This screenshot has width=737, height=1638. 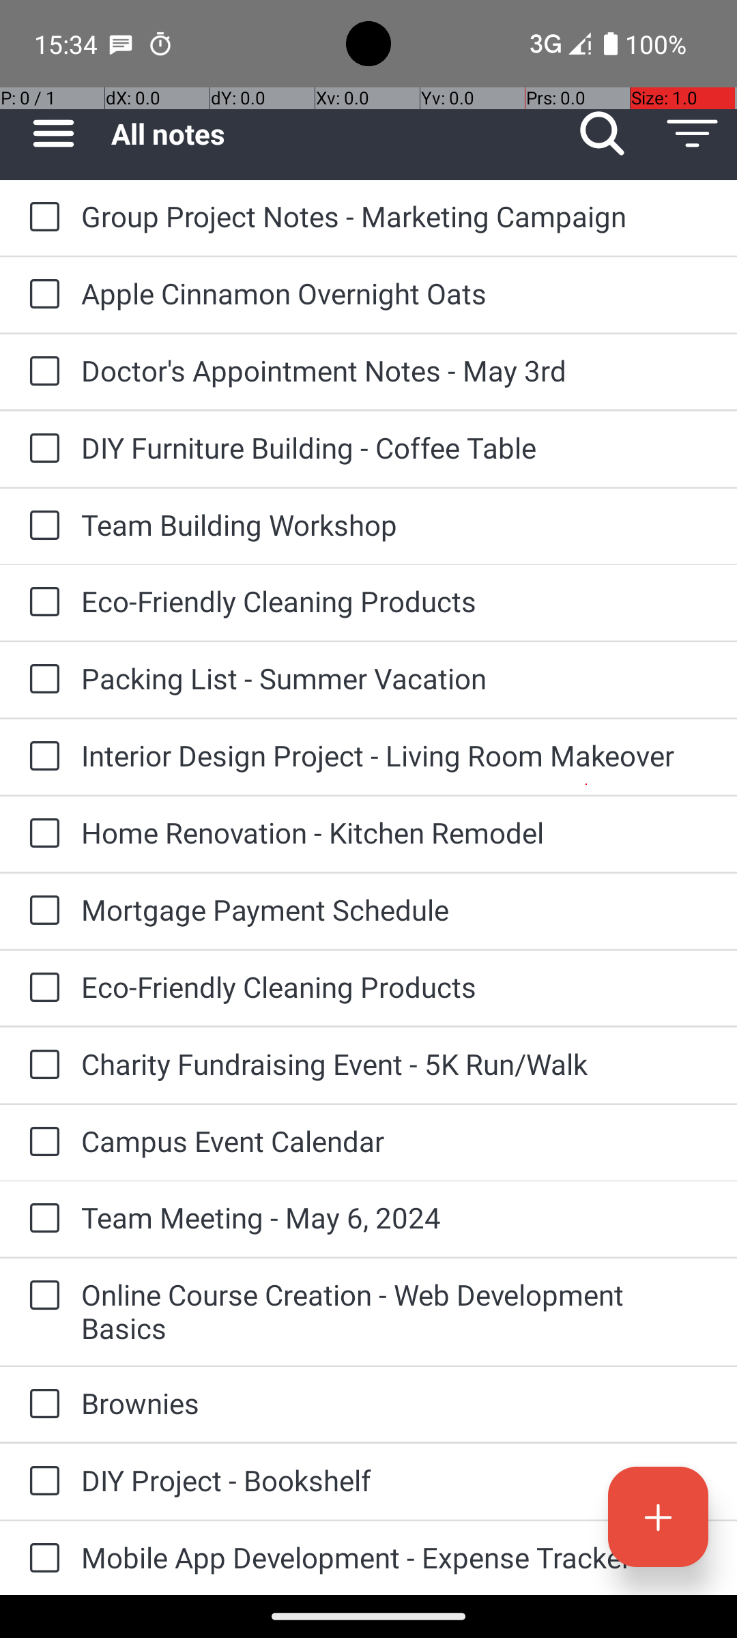 What do you see at coordinates (396, 1403) in the screenshot?
I see `Brownies` at bounding box center [396, 1403].